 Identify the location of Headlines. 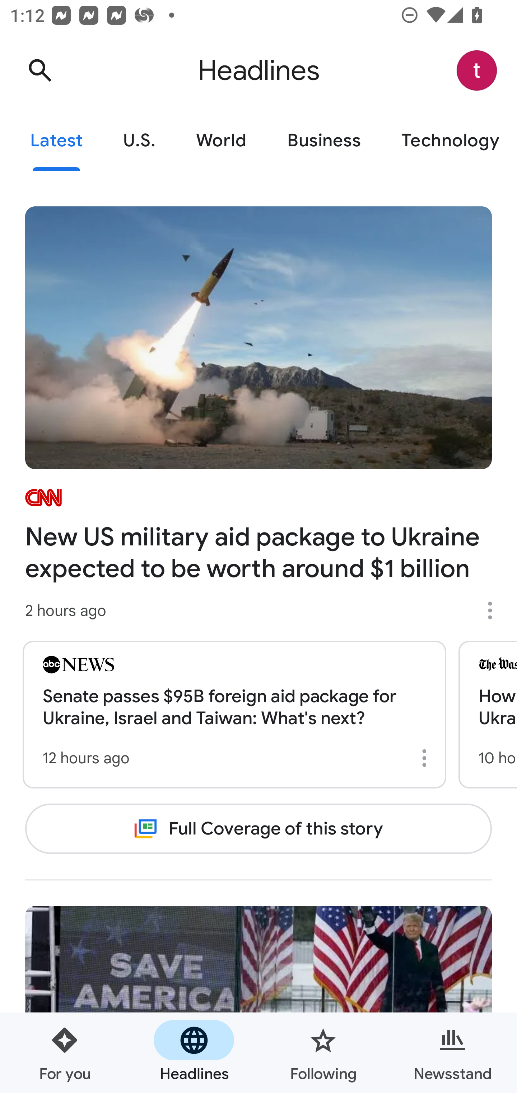
(194, 1053).